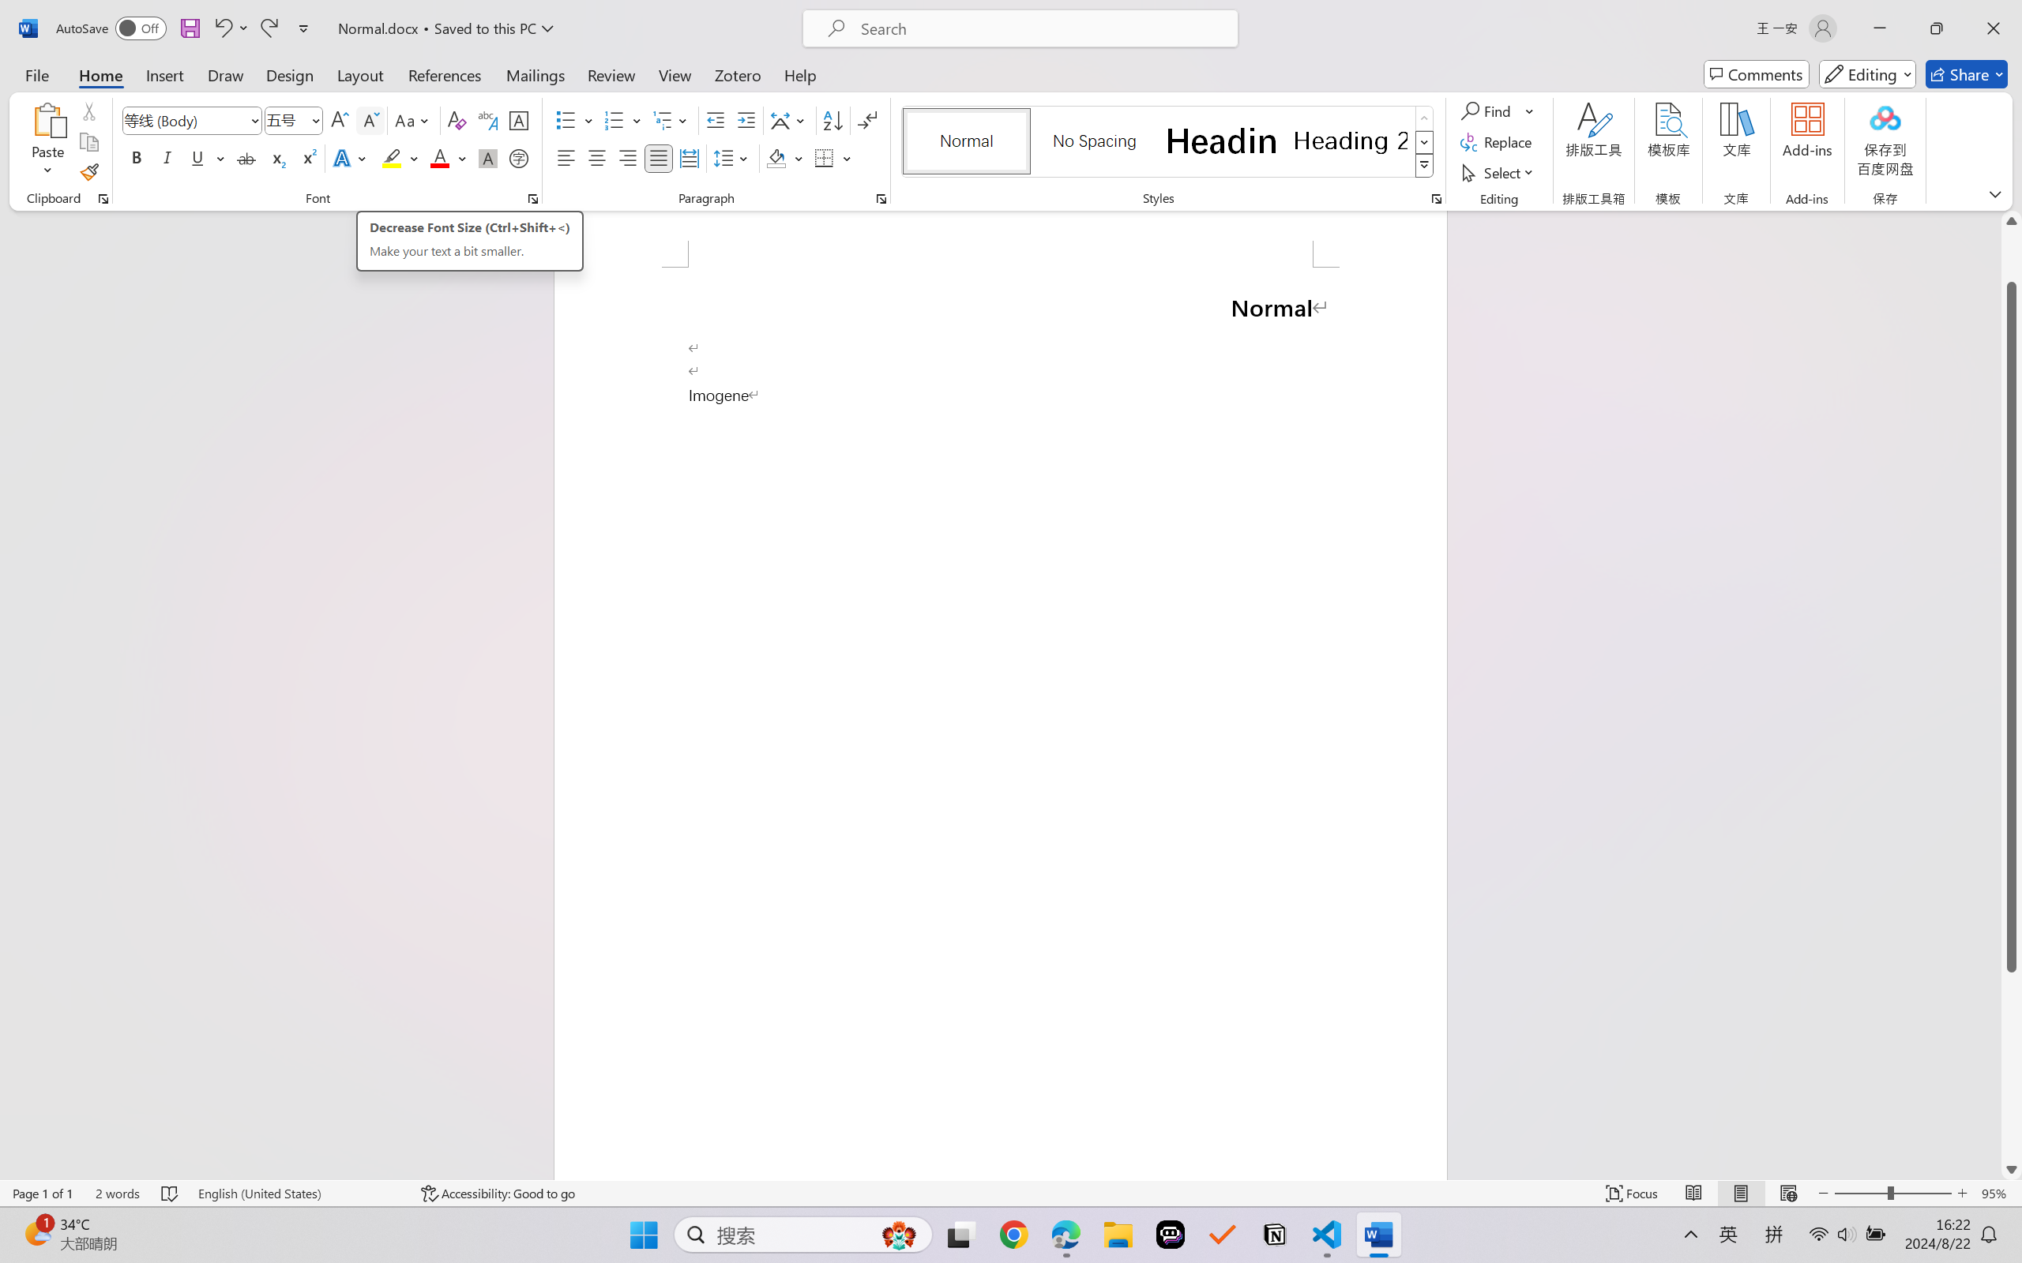 The width and height of the screenshot is (2022, 1263). Describe the element at coordinates (733, 158) in the screenshot. I see `Line and Paragraph Spacing` at that location.